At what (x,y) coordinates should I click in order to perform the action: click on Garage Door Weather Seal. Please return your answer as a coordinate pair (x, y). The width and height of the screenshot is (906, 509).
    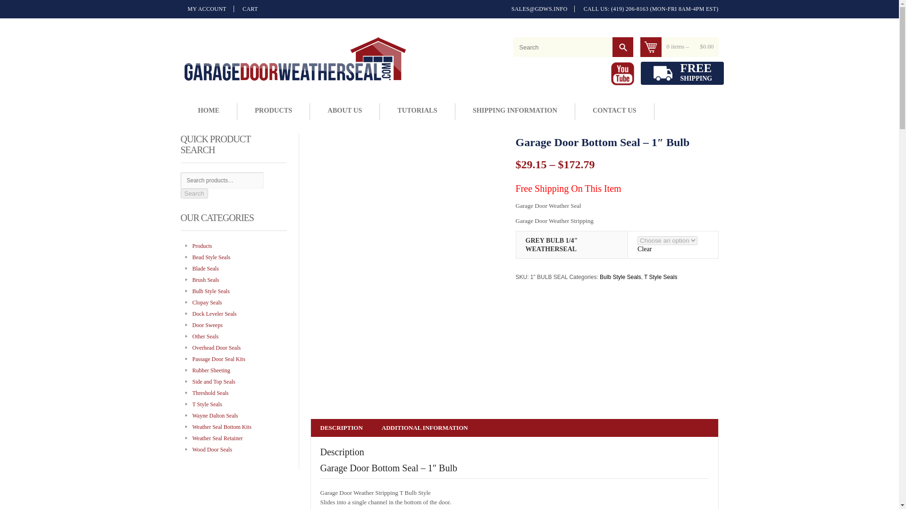
    Looking at the image, I should click on (207, 8).